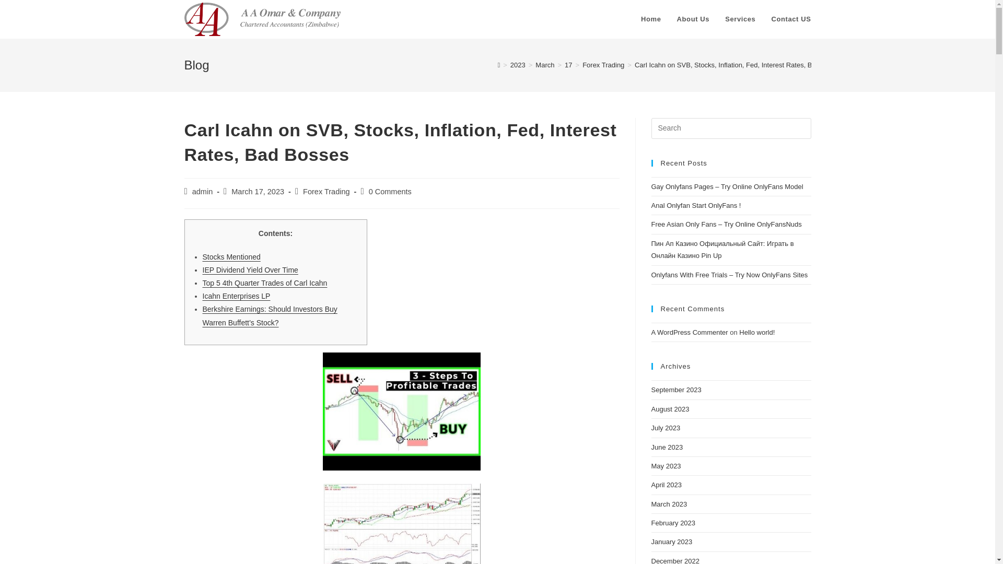  What do you see at coordinates (203, 191) in the screenshot?
I see `Posts by admin` at bounding box center [203, 191].